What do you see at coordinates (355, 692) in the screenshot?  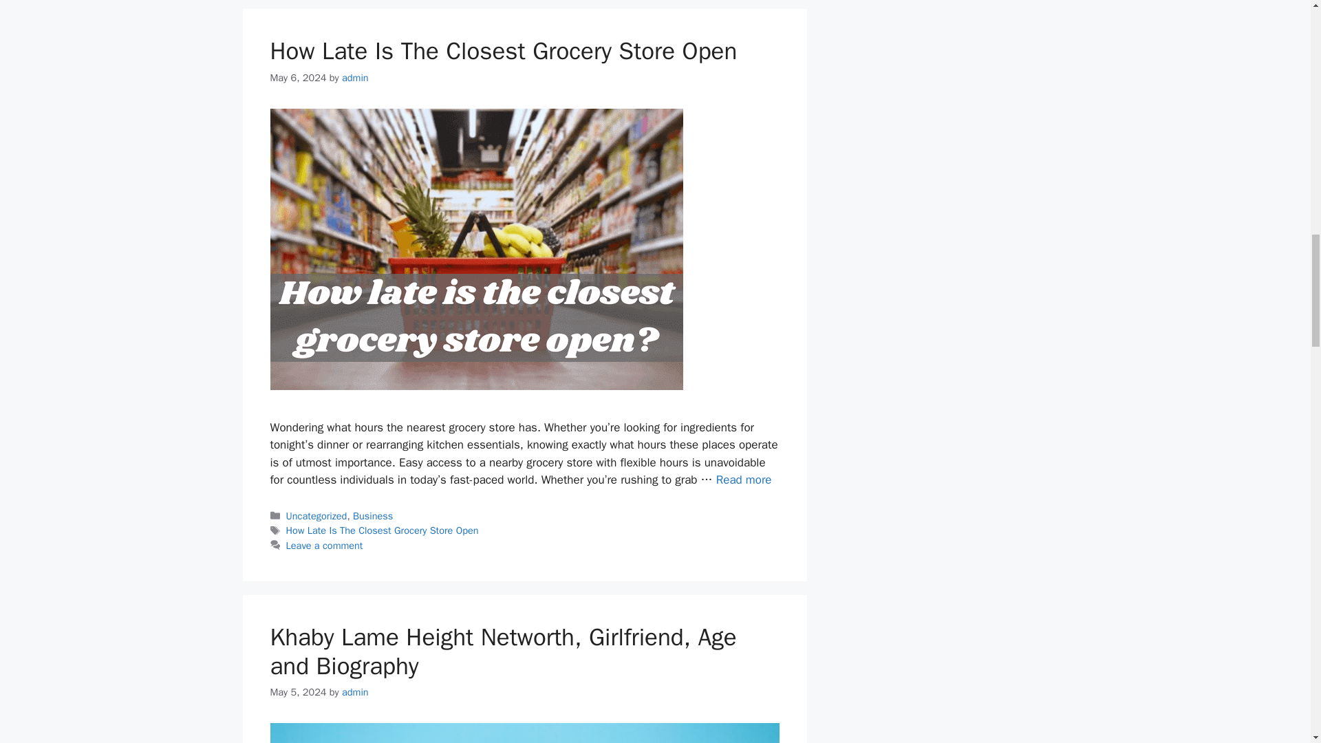 I see `admin` at bounding box center [355, 692].